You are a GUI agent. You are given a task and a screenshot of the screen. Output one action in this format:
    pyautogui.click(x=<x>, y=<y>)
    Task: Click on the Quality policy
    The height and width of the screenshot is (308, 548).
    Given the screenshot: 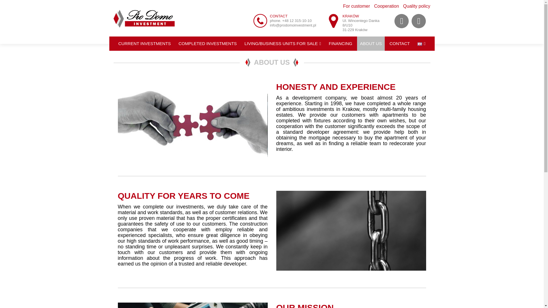 What is the action you would take?
    pyautogui.click(x=415, y=6)
    